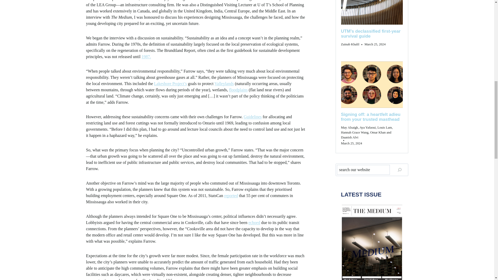 This screenshot has height=280, width=498. I want to click on Guidelines, so click(252, 117).